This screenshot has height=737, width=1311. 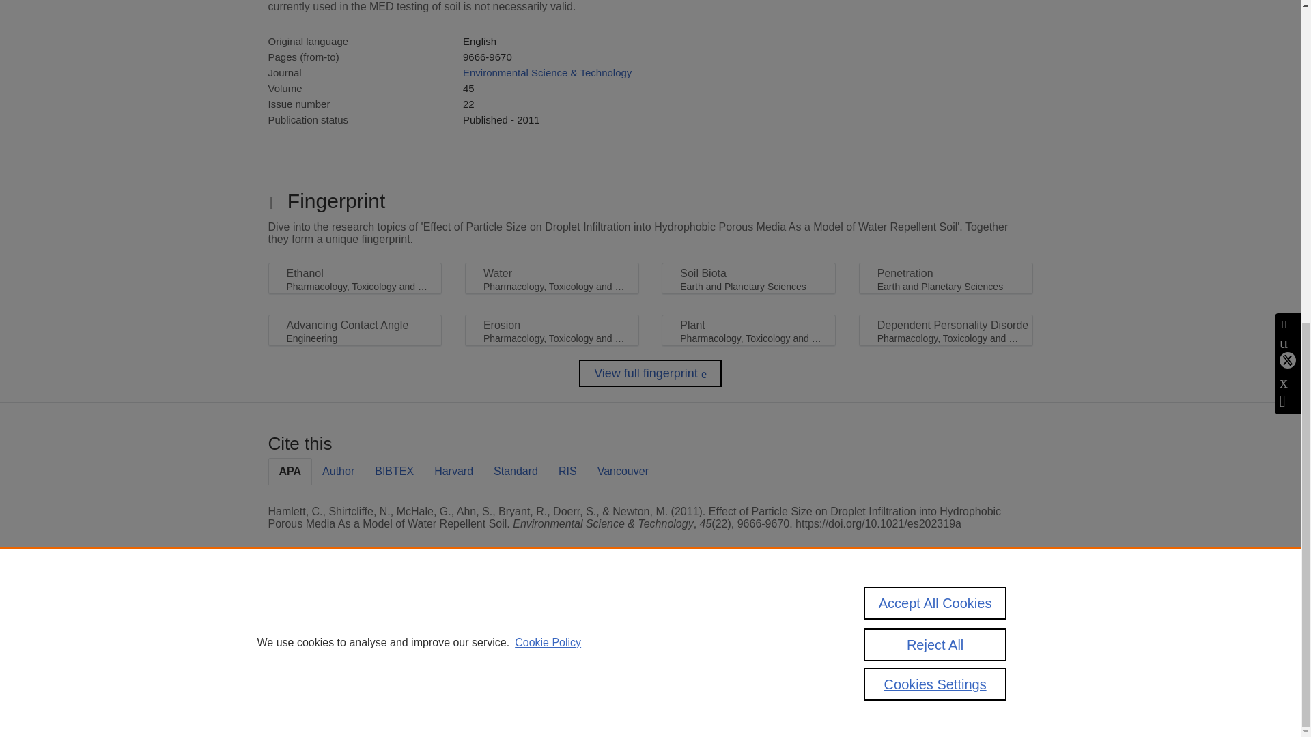 I want to click on View full fingerprint, so click(x=650, y=373).